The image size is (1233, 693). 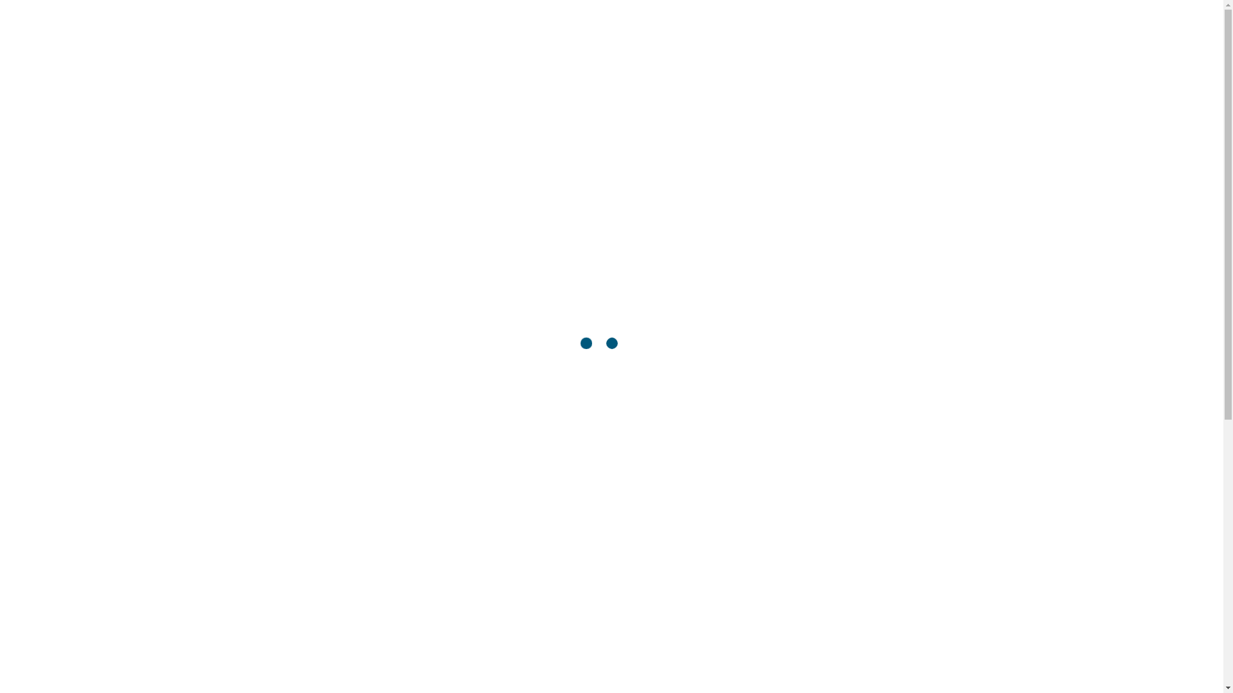 I want to click on FERRY, so click(x=695, y=58).